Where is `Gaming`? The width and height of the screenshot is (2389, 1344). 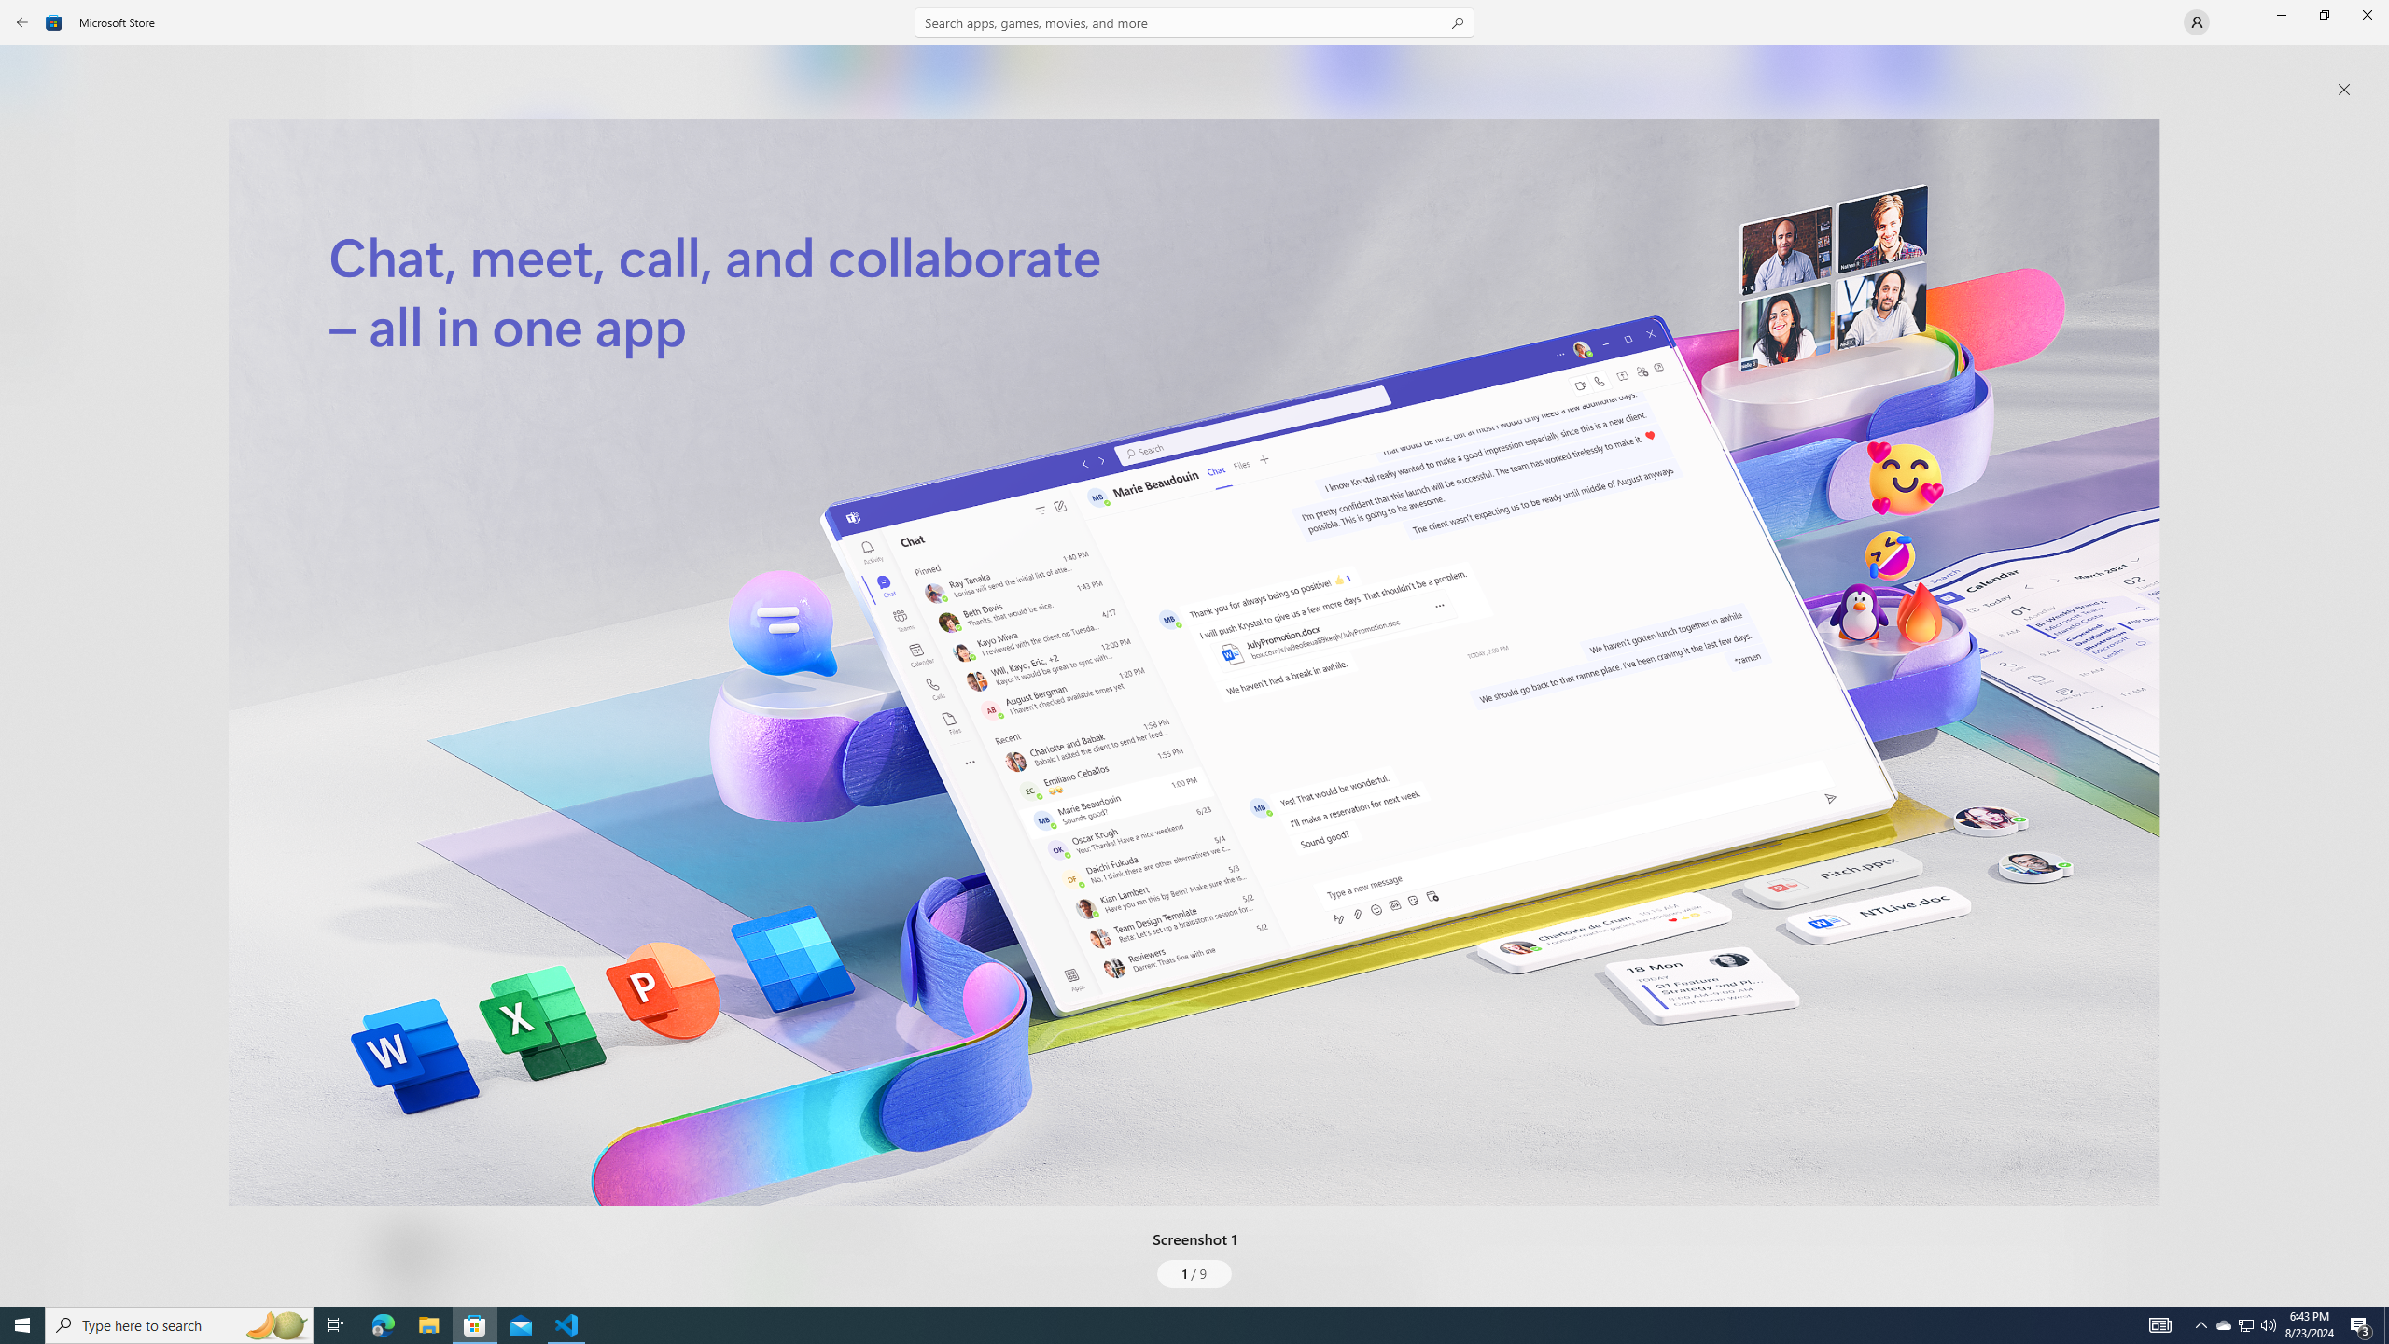
Gaming is located at coordinates (34, 189).